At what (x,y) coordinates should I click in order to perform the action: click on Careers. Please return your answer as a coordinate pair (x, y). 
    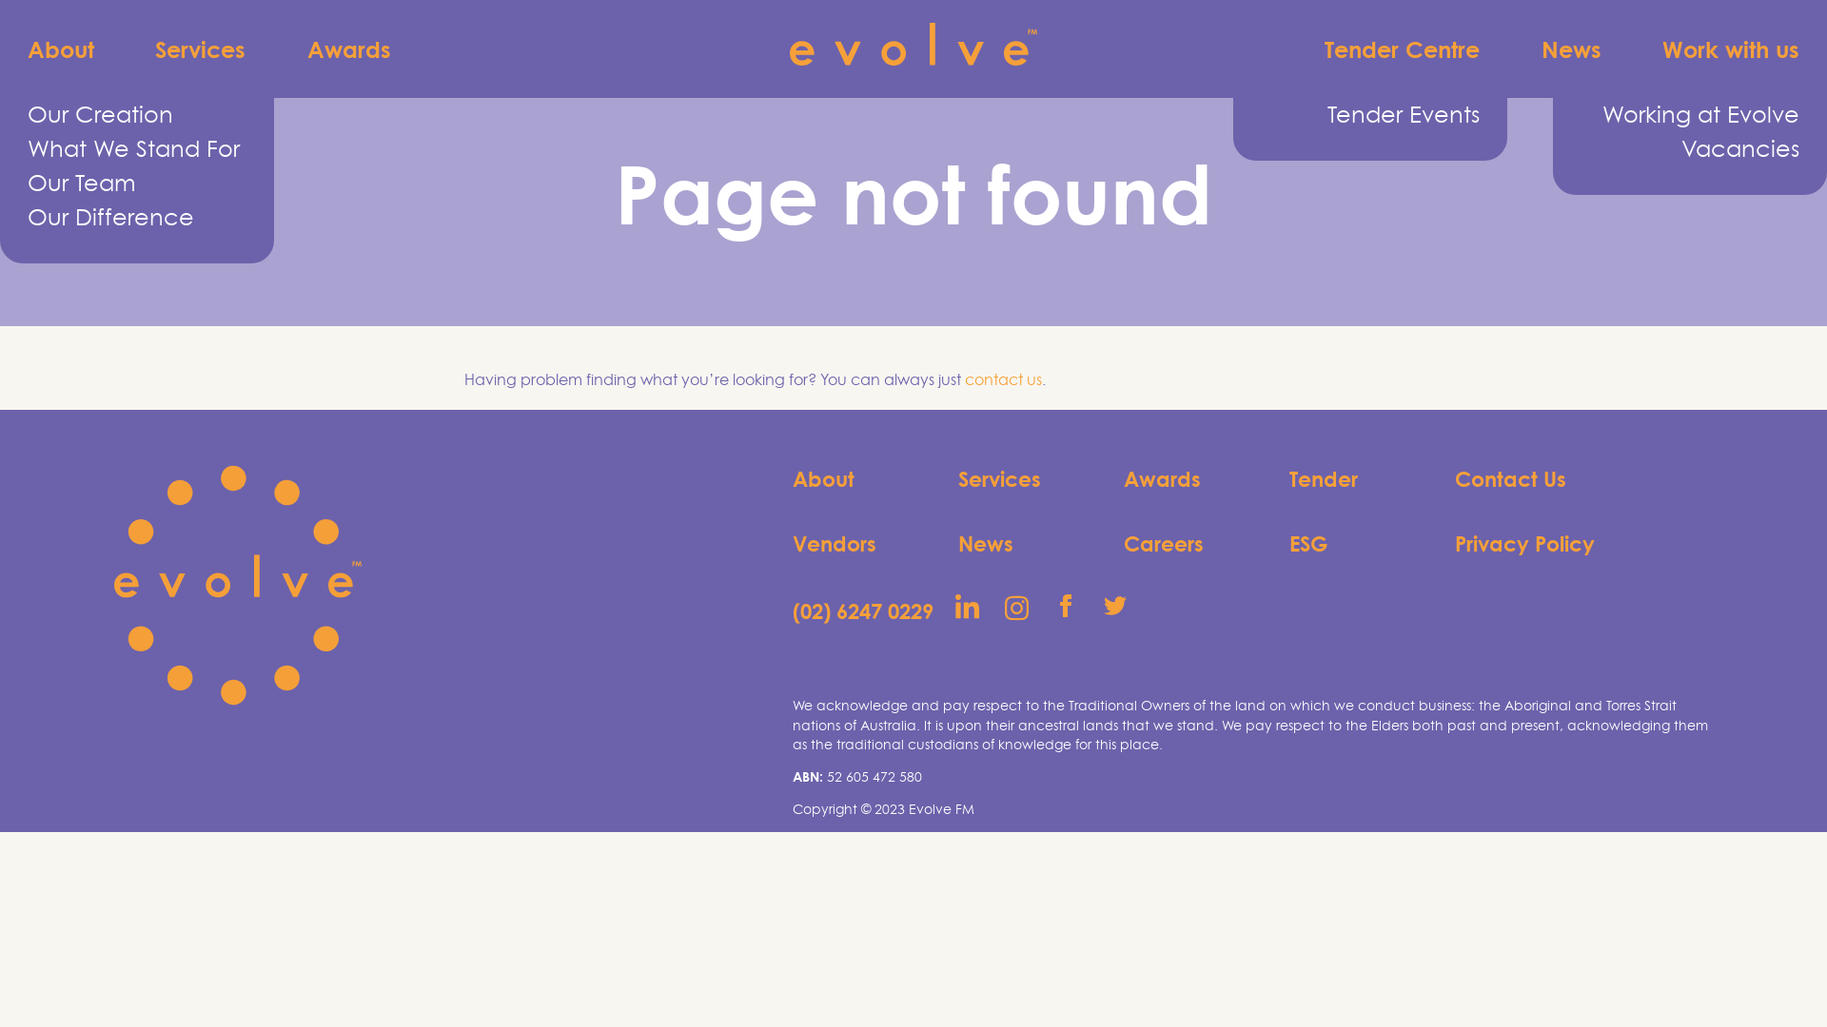
    Looking at the image, I should click on (1204, 544).